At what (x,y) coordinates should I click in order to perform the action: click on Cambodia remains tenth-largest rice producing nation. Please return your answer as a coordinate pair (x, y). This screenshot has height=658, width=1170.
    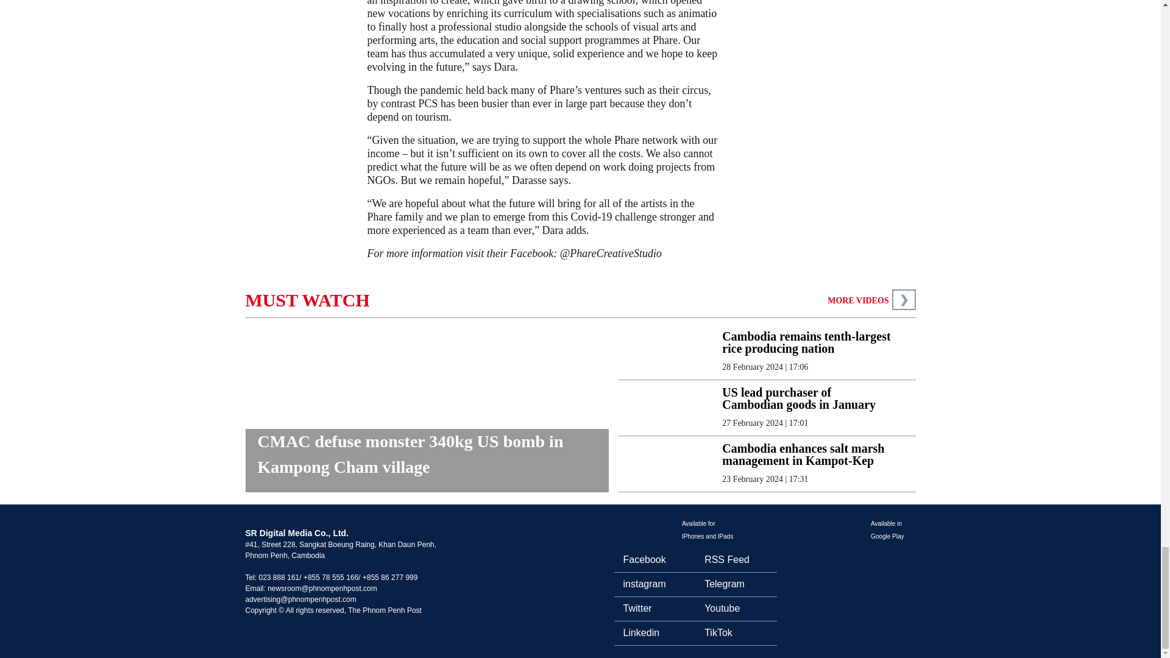
    Looking at the image, I should click on (808, 342).